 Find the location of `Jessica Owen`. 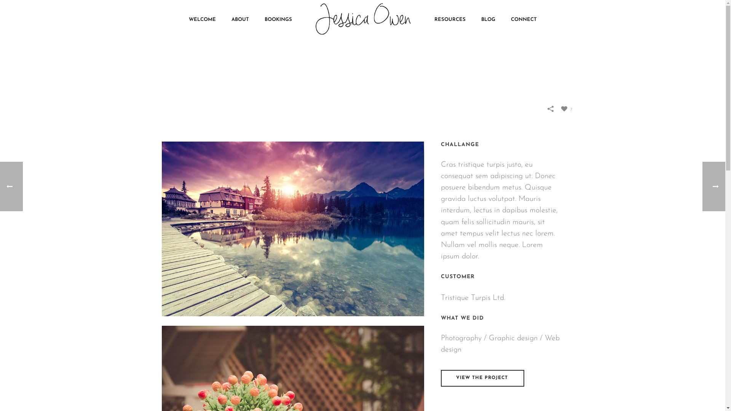

Jessica Owen is located at coordinates (363, 19).